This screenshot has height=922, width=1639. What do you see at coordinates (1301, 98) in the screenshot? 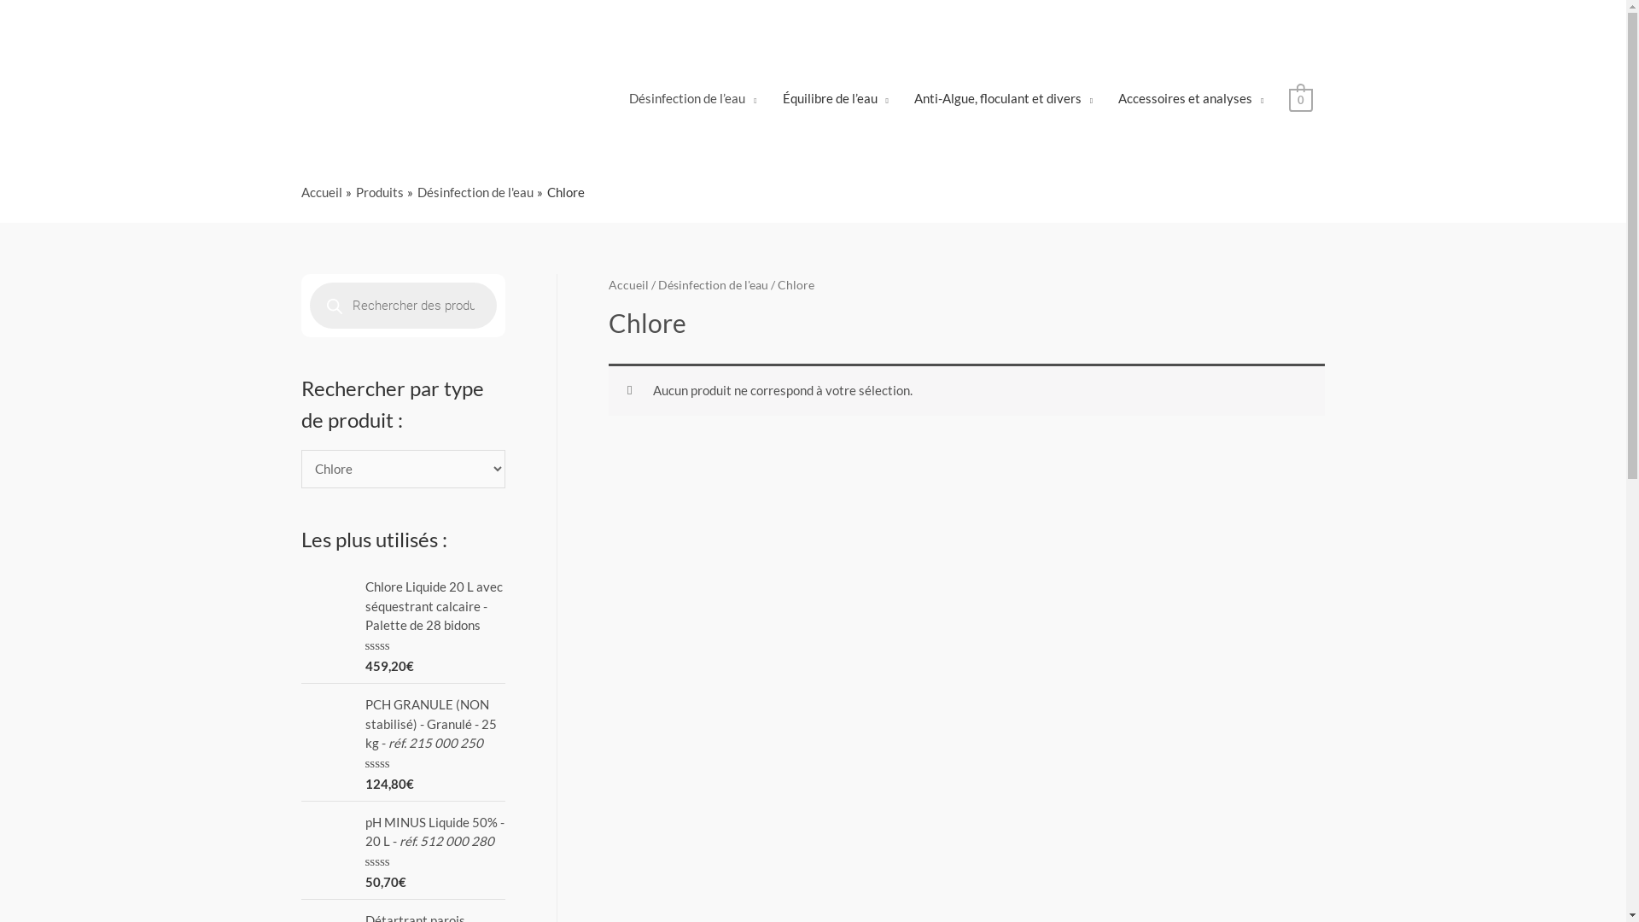
I see `0` at bounding box center [1301, 98].